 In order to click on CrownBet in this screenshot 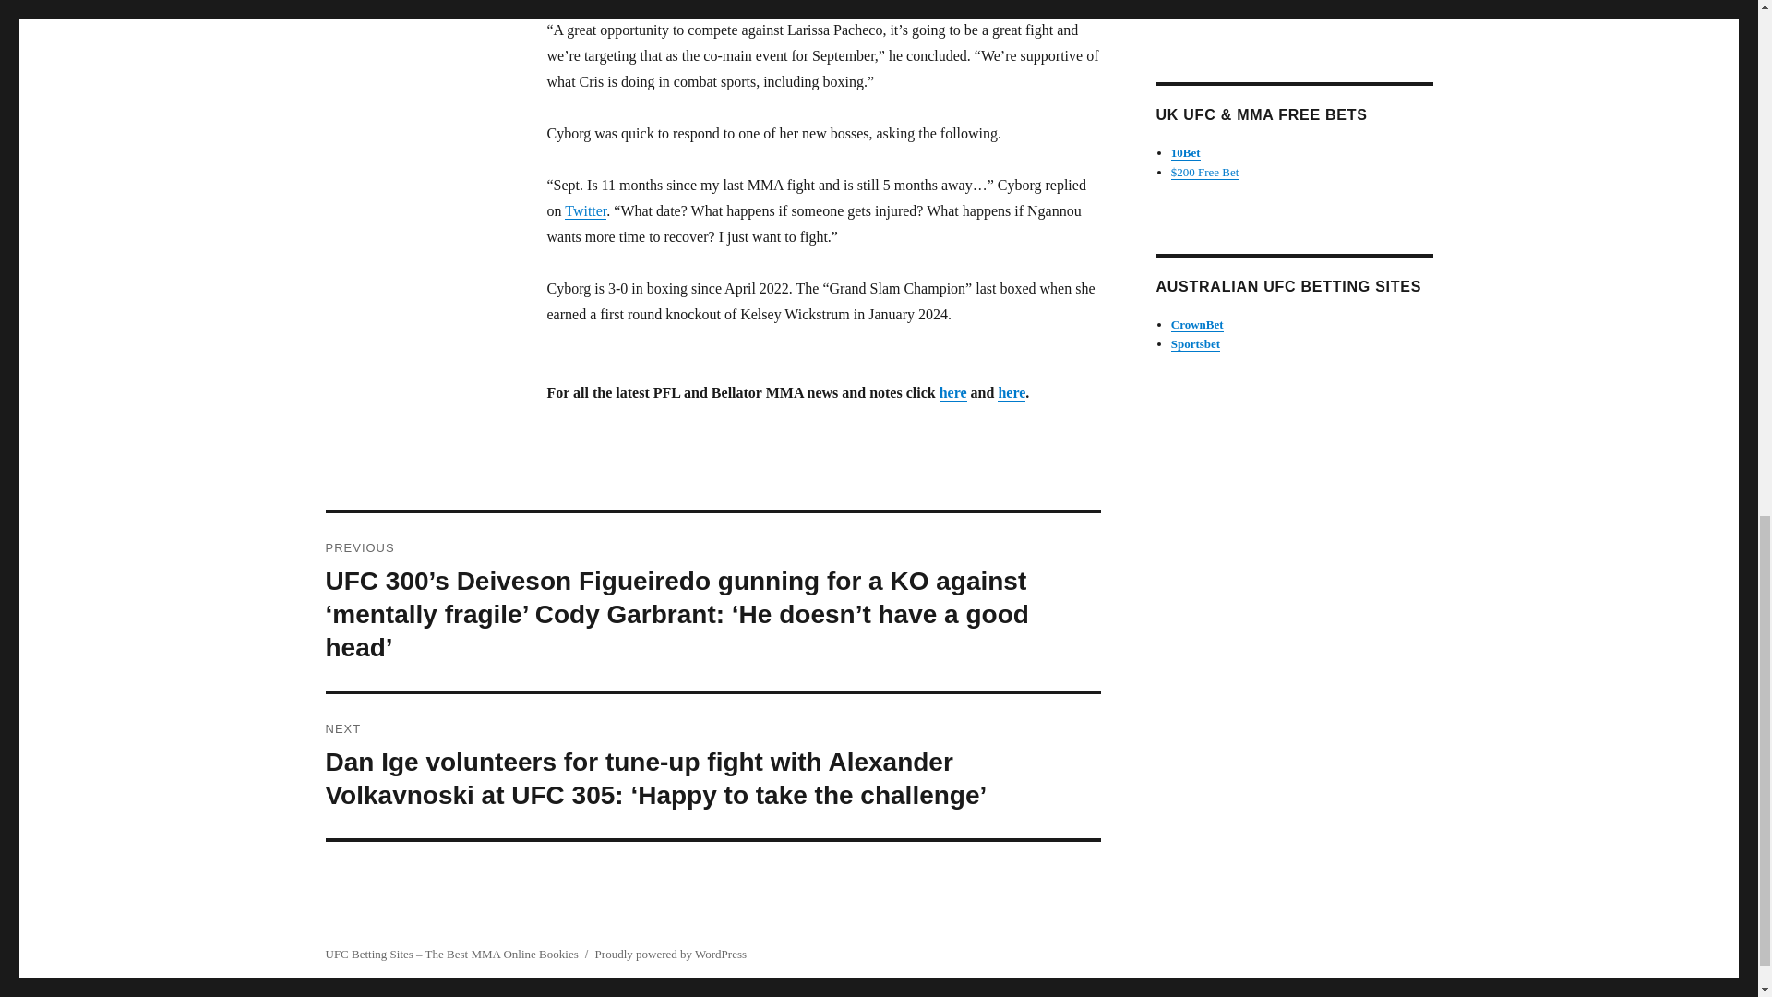, I will do `click(1198, 324)`.